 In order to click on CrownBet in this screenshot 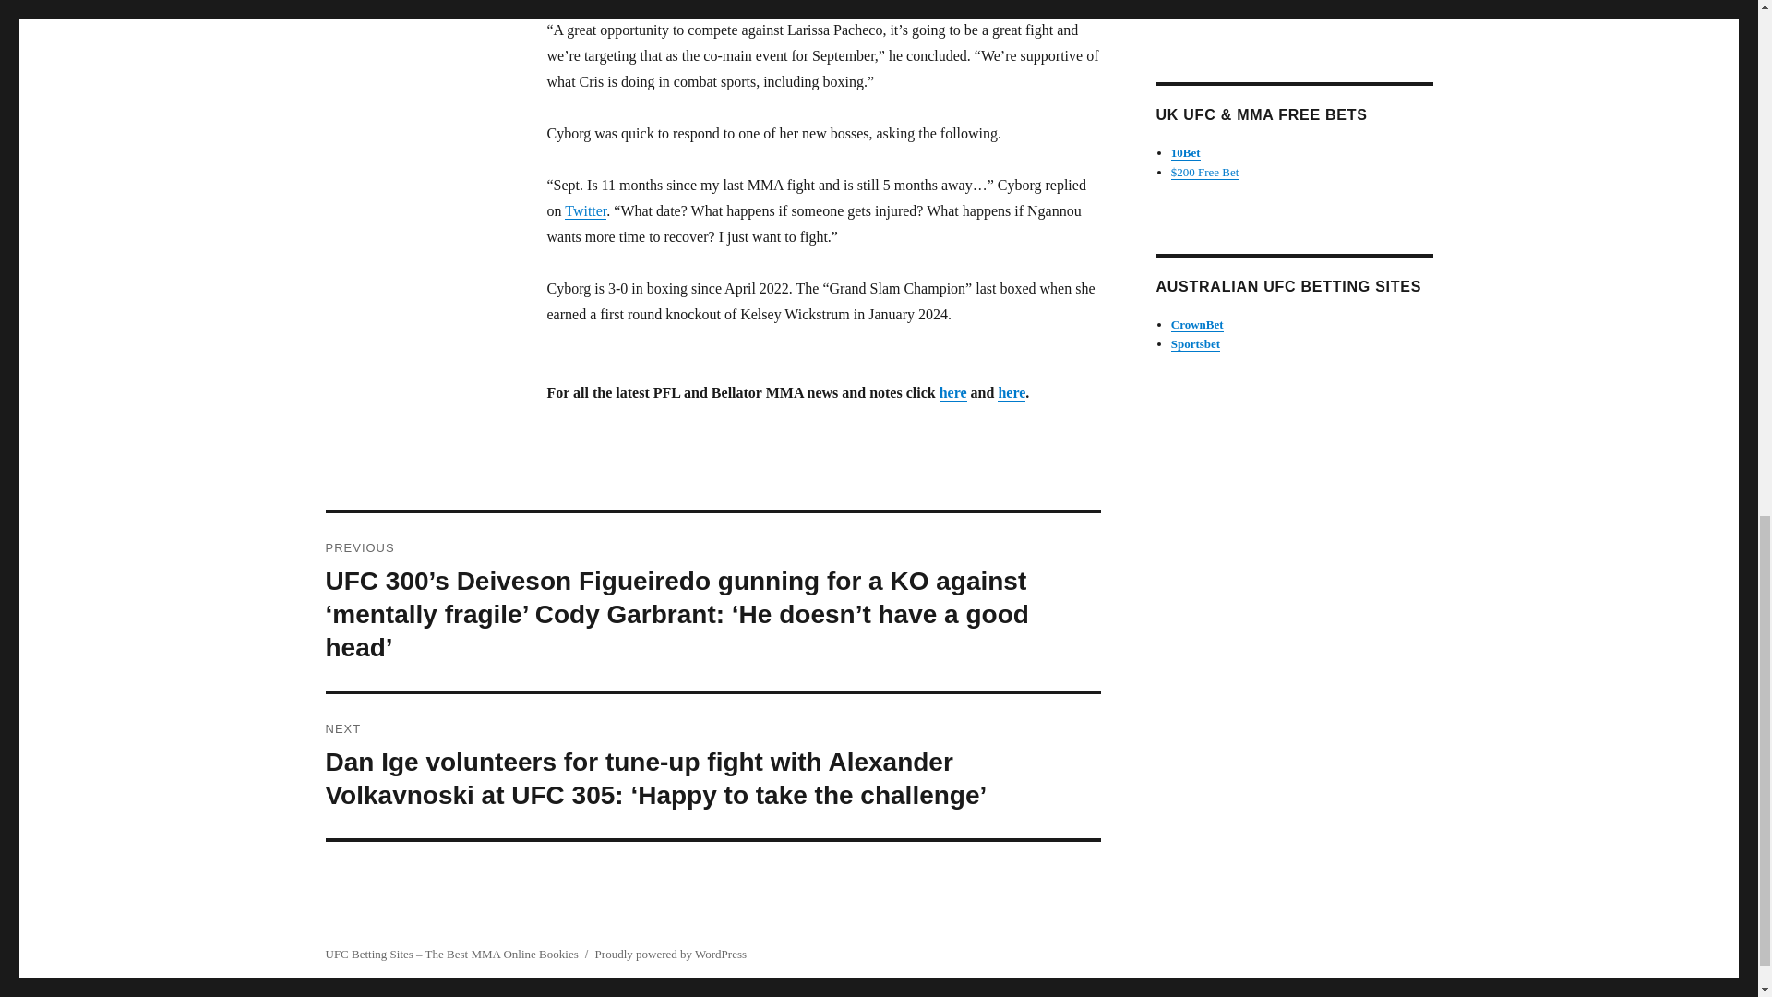, I will do `click(1198, 324)`.